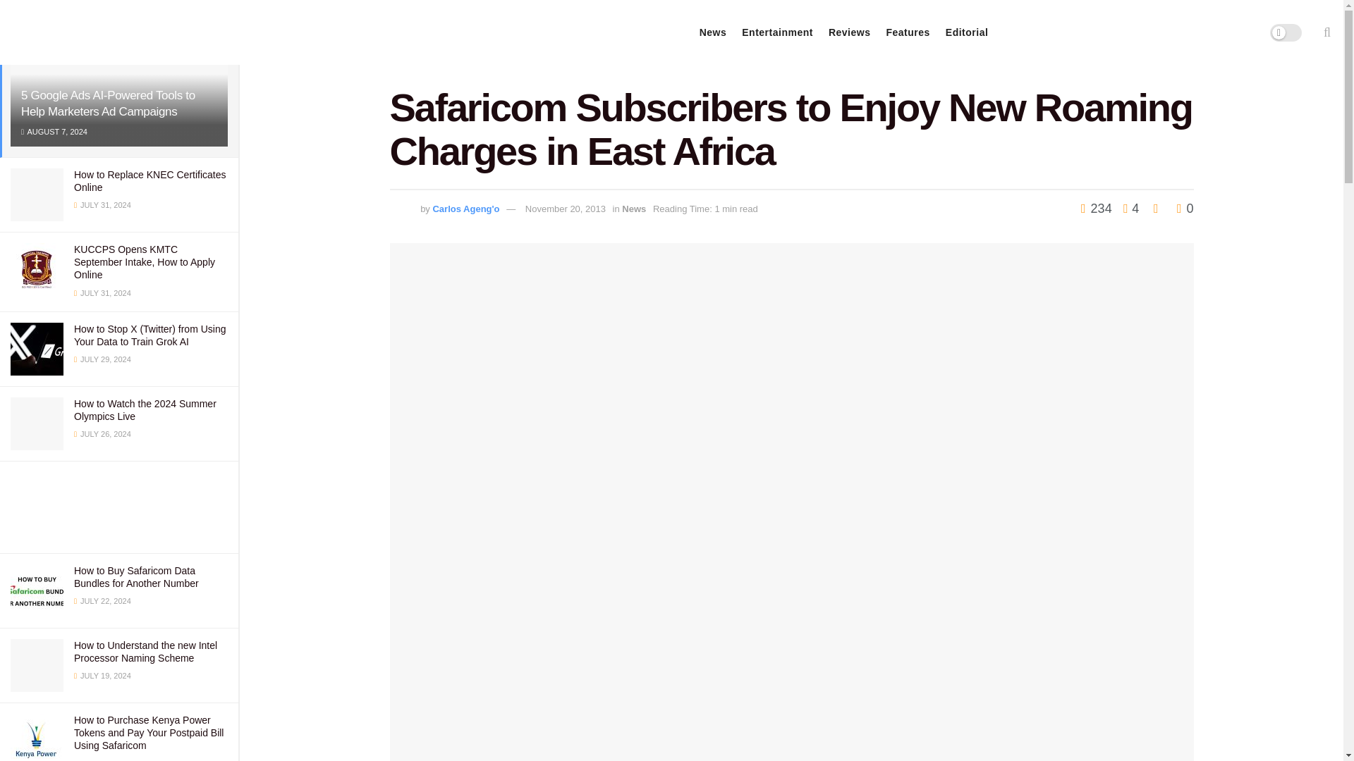  Describe the element at coordinates (108, 104) in the screenshot. I see `5 Google Ads AI-Powered Tools to Help Marketers Ad Campaigns` at that location.